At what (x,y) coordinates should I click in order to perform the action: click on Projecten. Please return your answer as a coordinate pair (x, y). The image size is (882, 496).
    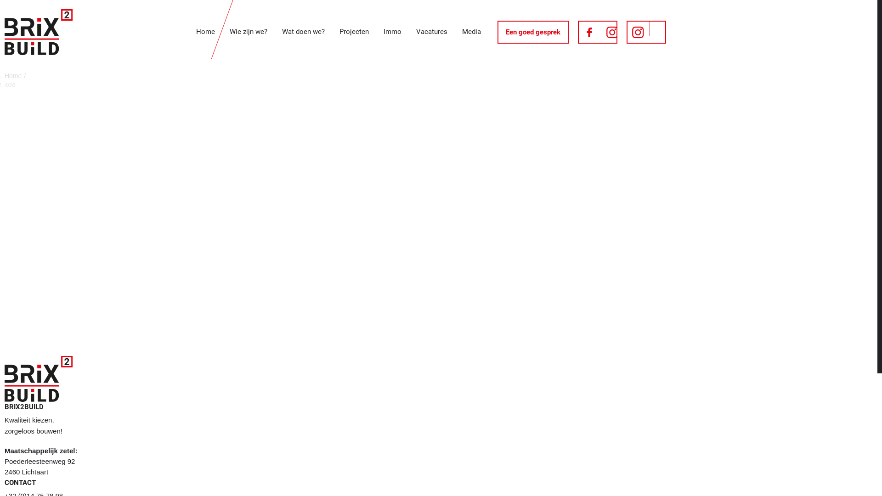
    Looking at the image, I should click on (354, 32).